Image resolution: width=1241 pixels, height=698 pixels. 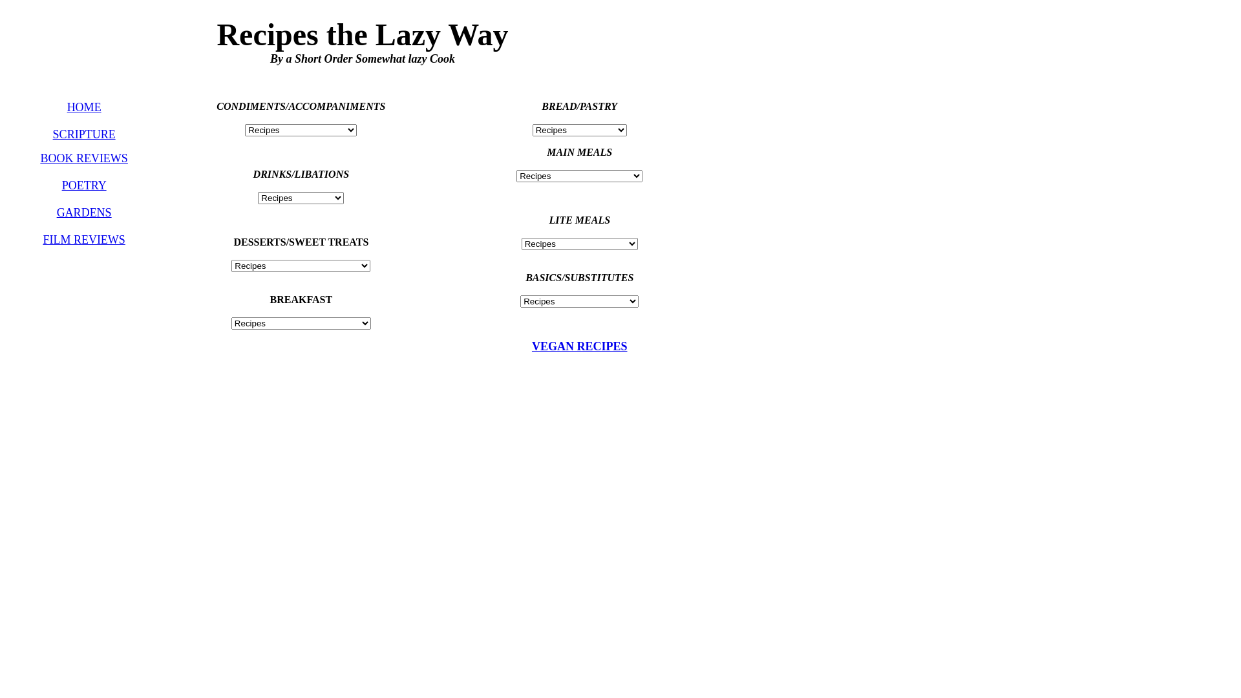 I want to click on VEGAN RECIPES, so click(x=580, y=346).